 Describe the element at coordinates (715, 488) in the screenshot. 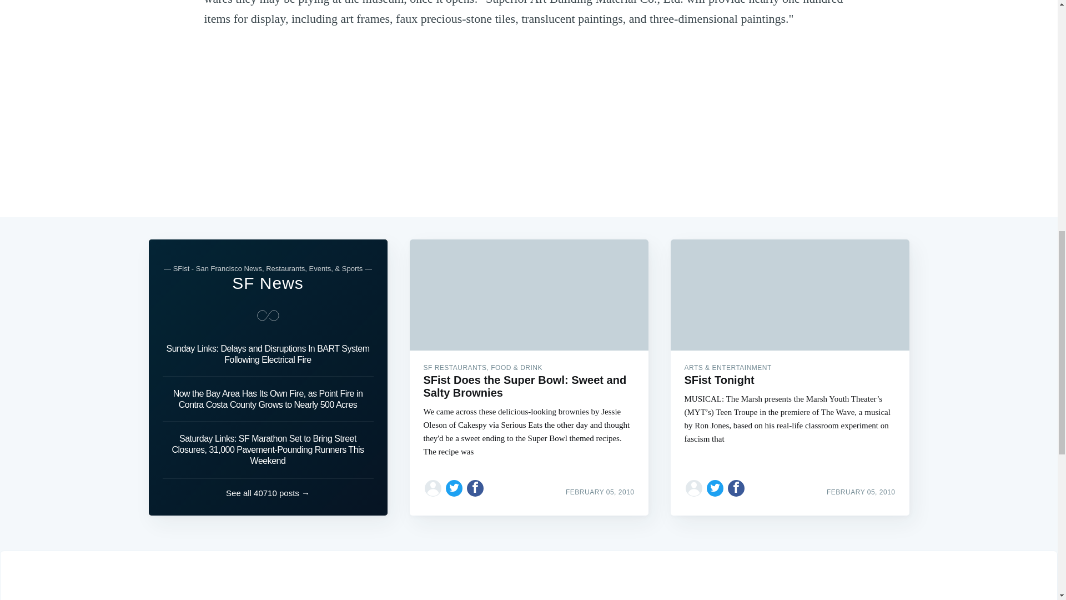

I see `Share on Twitter` at that location.